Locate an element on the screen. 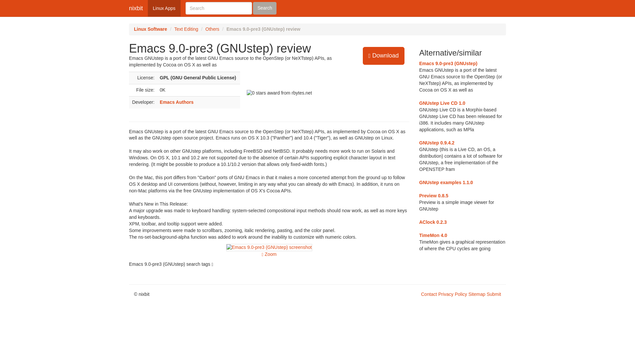 The image size is (635, 357). Preview 0.8.5 review is located at coordinates (434, 196).